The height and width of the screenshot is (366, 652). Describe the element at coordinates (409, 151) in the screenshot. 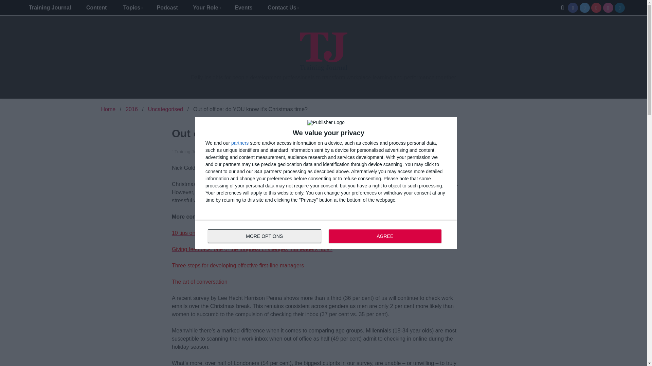

I see `Estimated Reading Time of Article` at that location.